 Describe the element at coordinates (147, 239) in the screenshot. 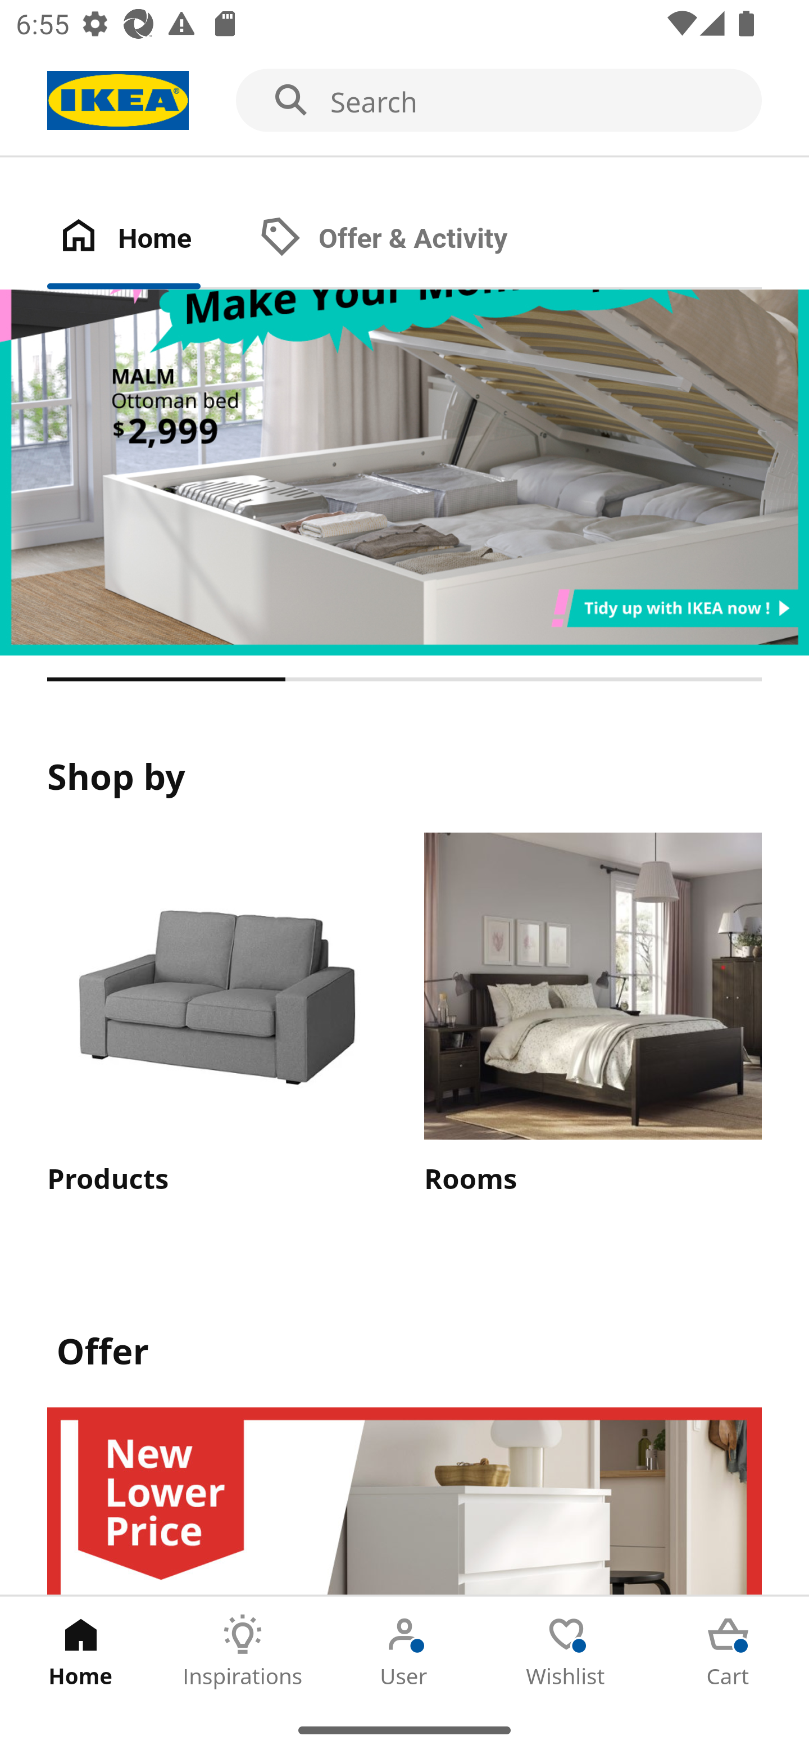

I see `Home
Tab 1 of 2` at that location.